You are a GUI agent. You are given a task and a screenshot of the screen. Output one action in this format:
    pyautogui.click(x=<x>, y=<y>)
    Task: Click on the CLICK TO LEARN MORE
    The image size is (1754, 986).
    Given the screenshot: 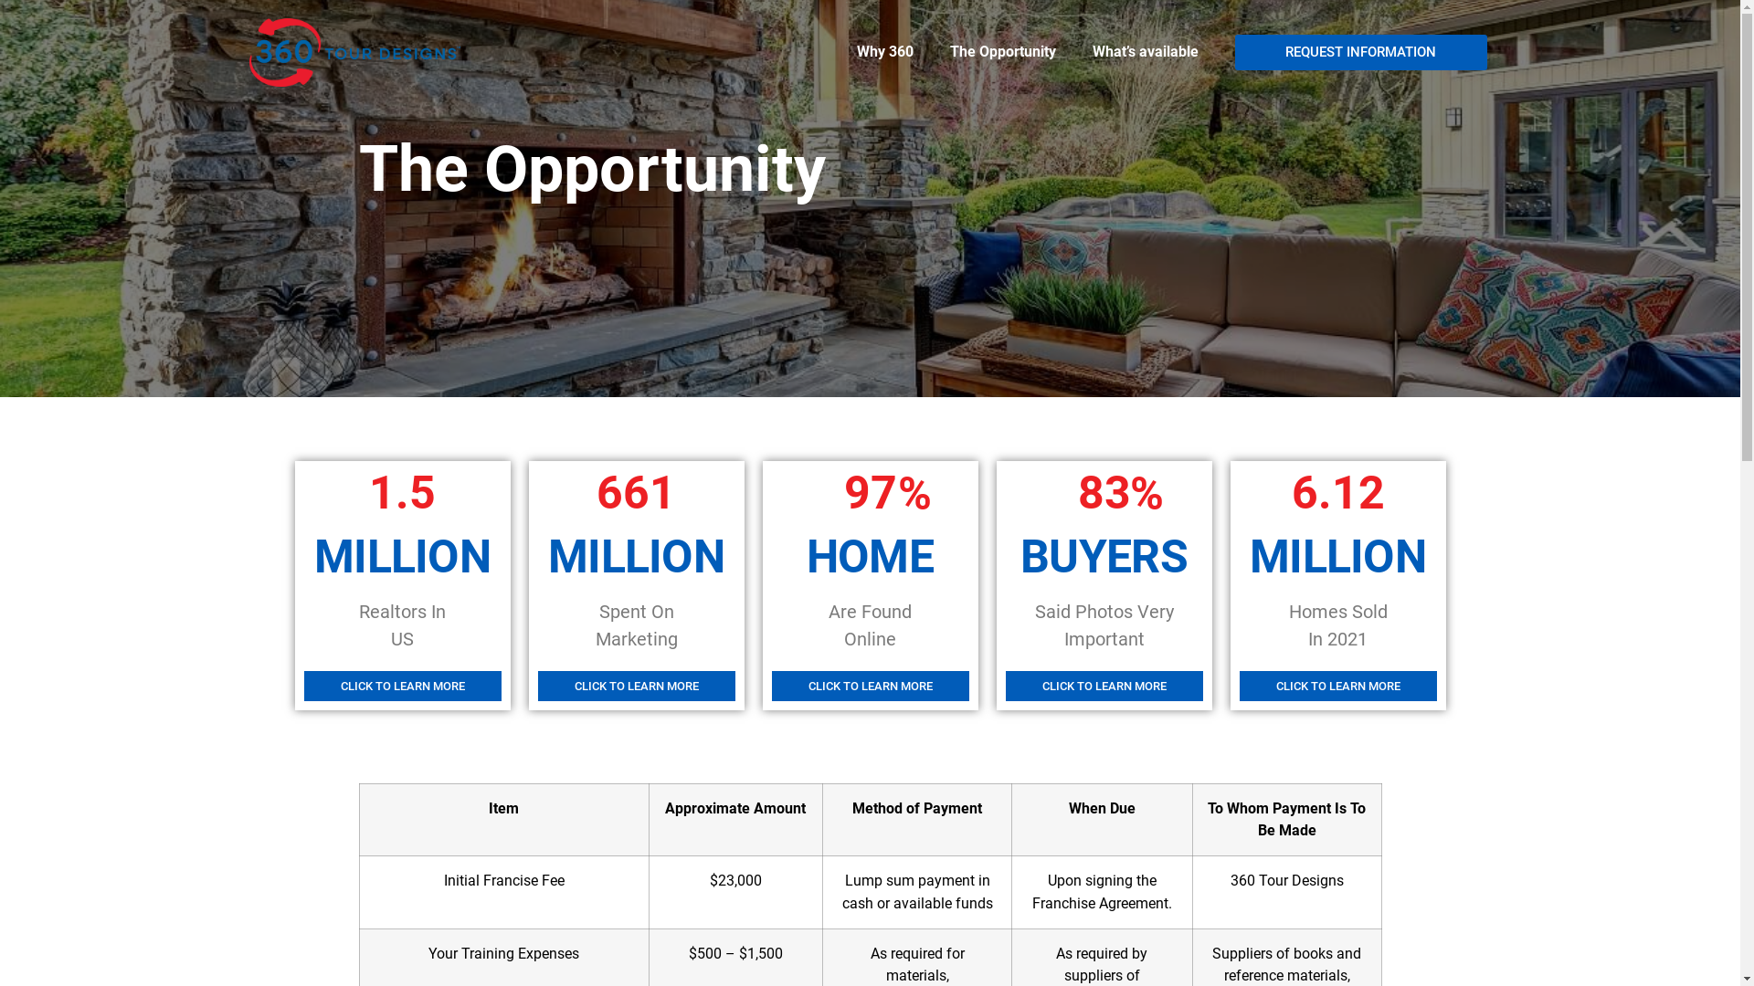 What is the action you would take?
    pyautogui.click(x=636, y=687)
    